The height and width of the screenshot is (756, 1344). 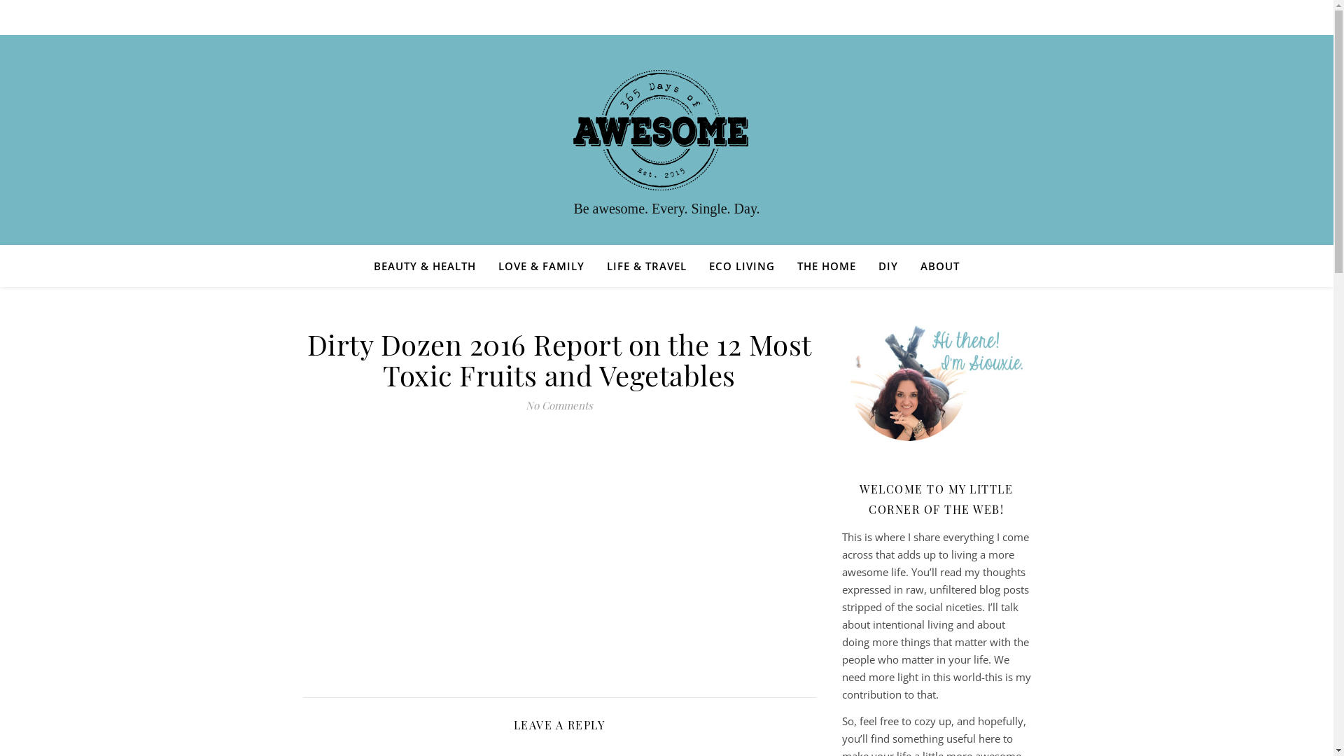 I want to click on ECO LIVING, so click(x=742, y=266).